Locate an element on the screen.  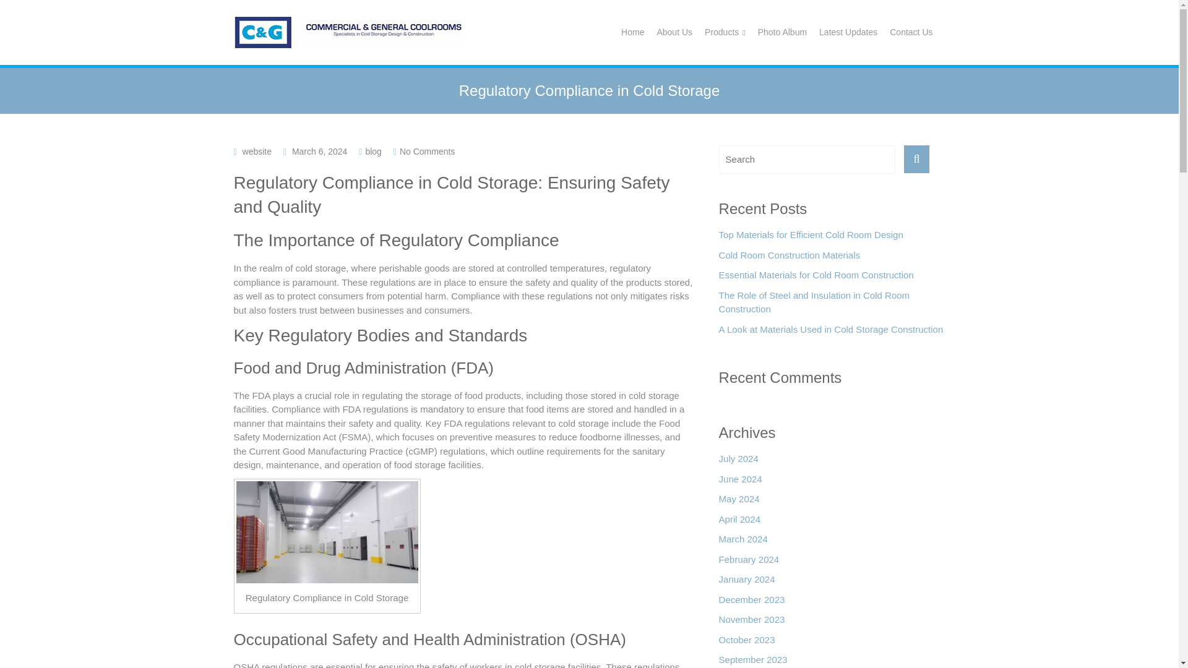
Top Materials for Efficient Cold Room Design is located at coordinates (811, 238).